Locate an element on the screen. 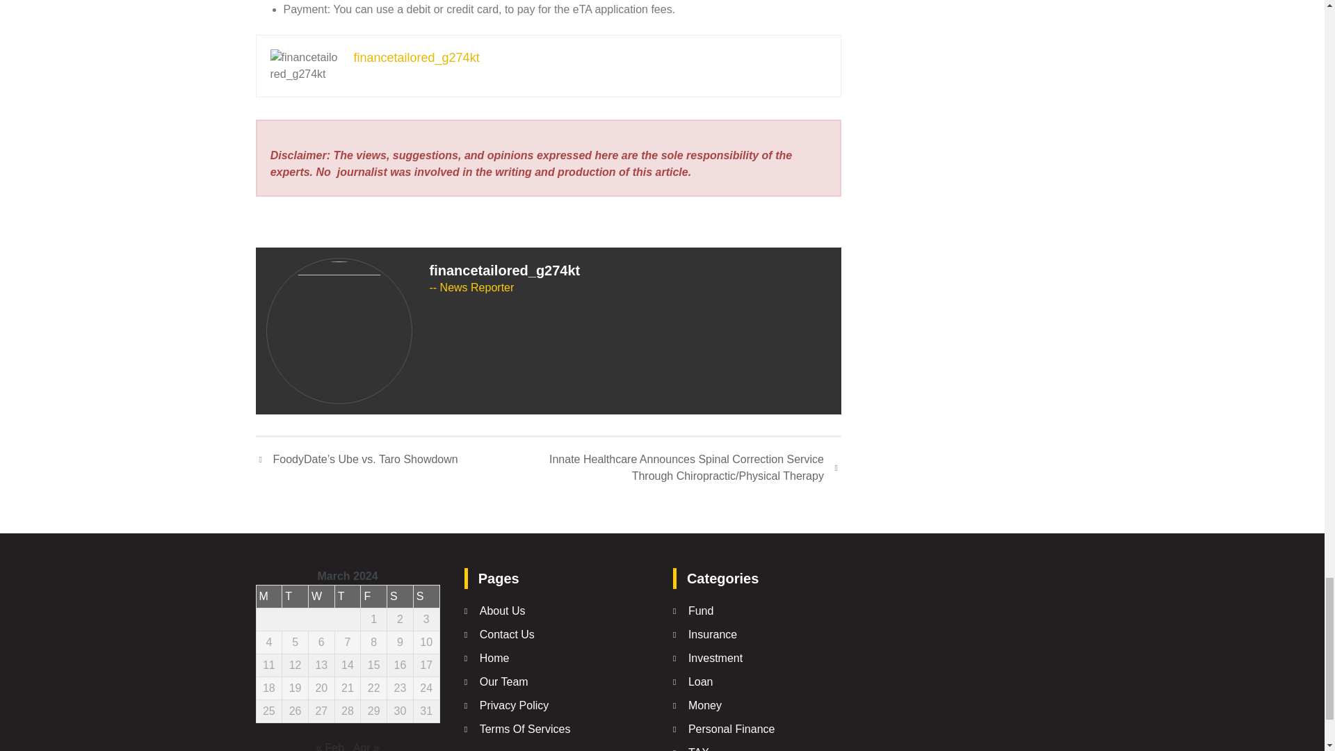 The image size is (1335, 751). Tuesday is located at coordinates (295, 596).